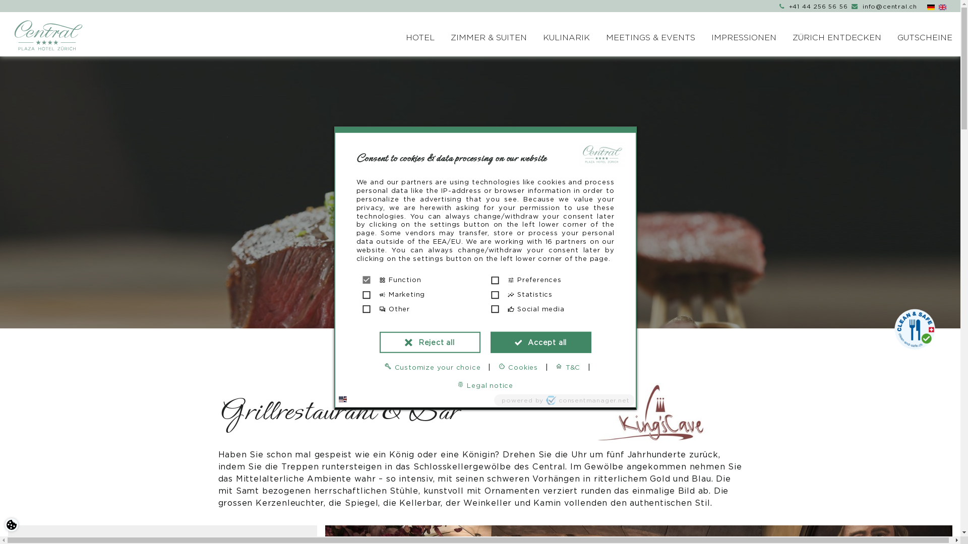 This screenshot has width=968, height=544. I want to click on GUTSCHEINE, so click(925, 38).